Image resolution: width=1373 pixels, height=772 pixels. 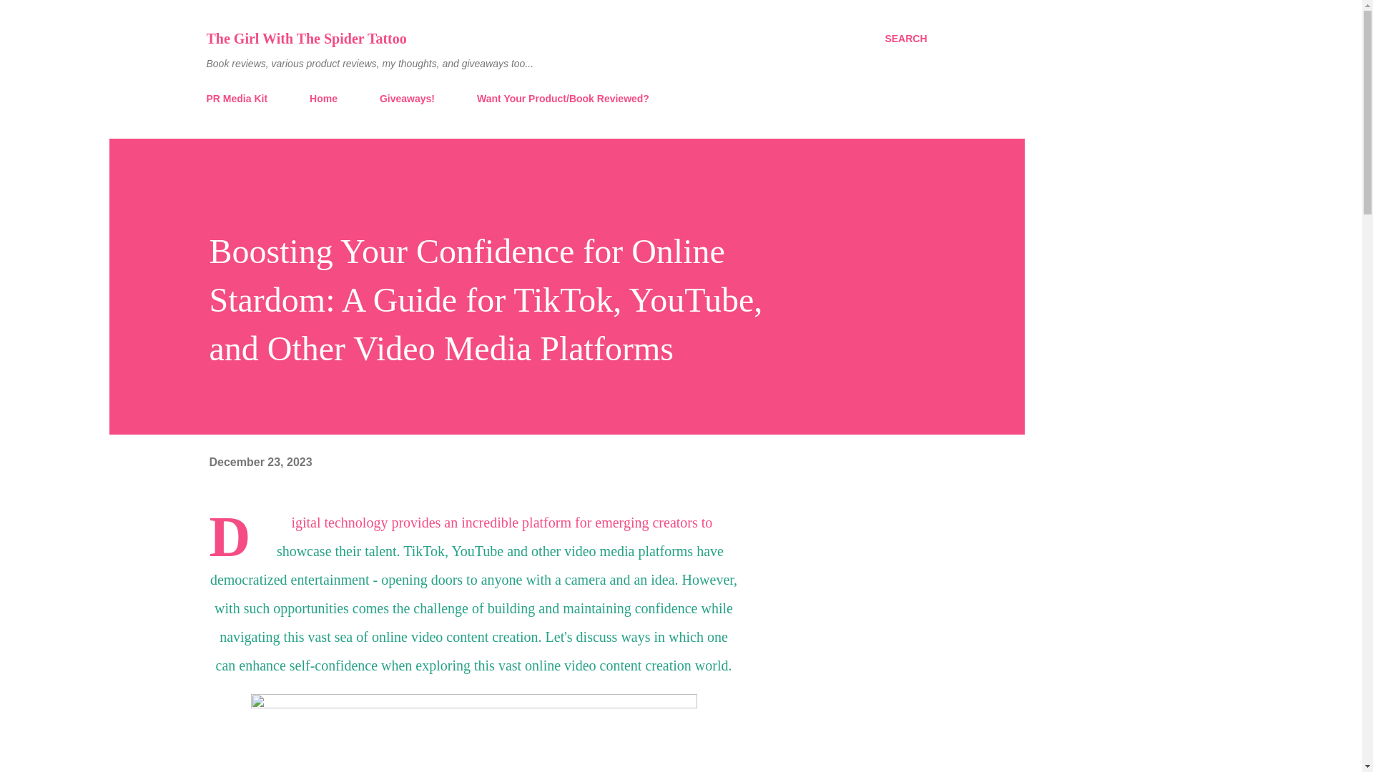 I want to click on Giveaways!, so click(x=407, y=98).